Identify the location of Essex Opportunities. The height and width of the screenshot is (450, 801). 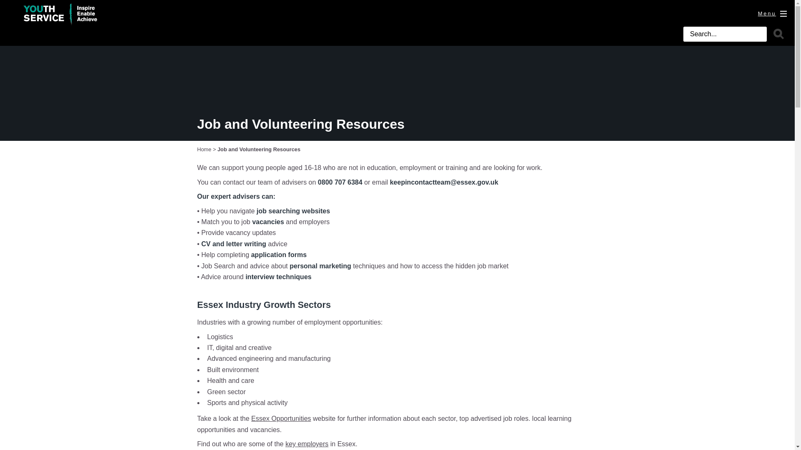
(281, 418).